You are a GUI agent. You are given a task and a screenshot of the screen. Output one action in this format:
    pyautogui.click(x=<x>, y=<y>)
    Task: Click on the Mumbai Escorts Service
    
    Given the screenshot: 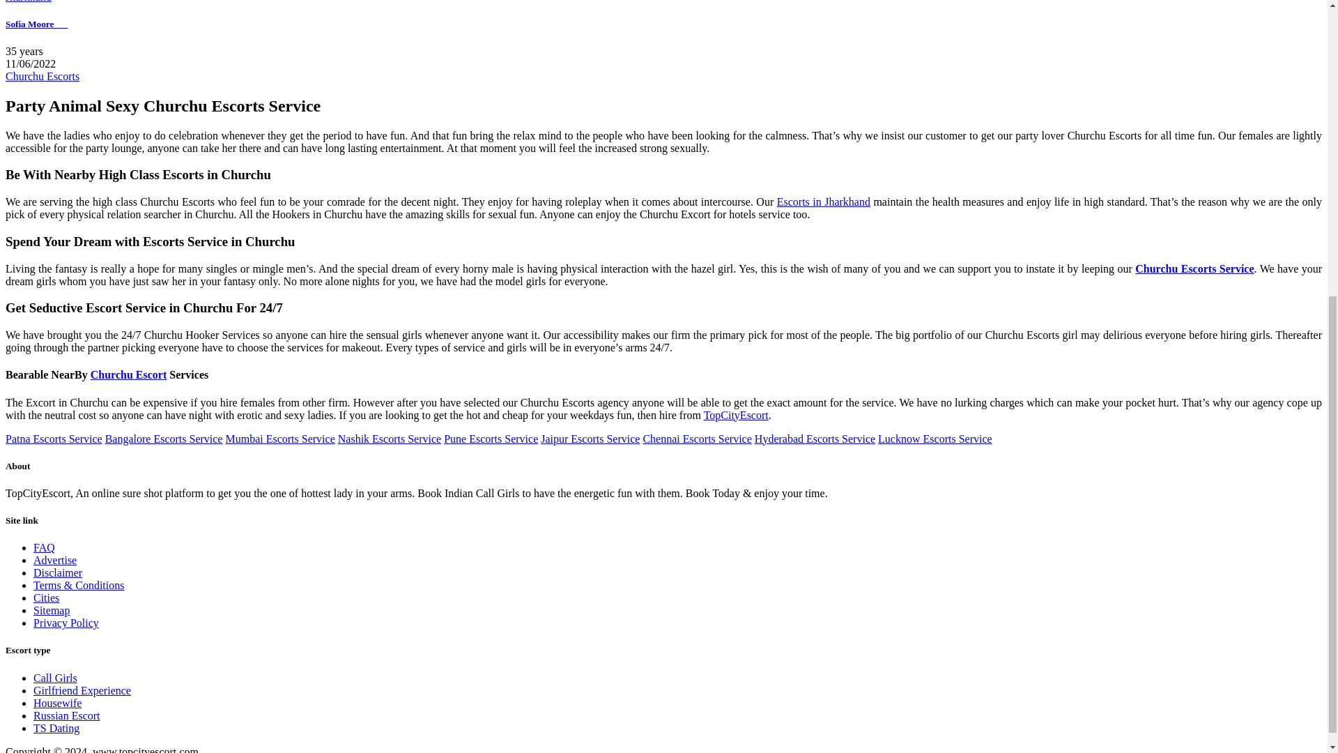 What is the action you would take?
    pyautogui.click(x=279, y=439)
    